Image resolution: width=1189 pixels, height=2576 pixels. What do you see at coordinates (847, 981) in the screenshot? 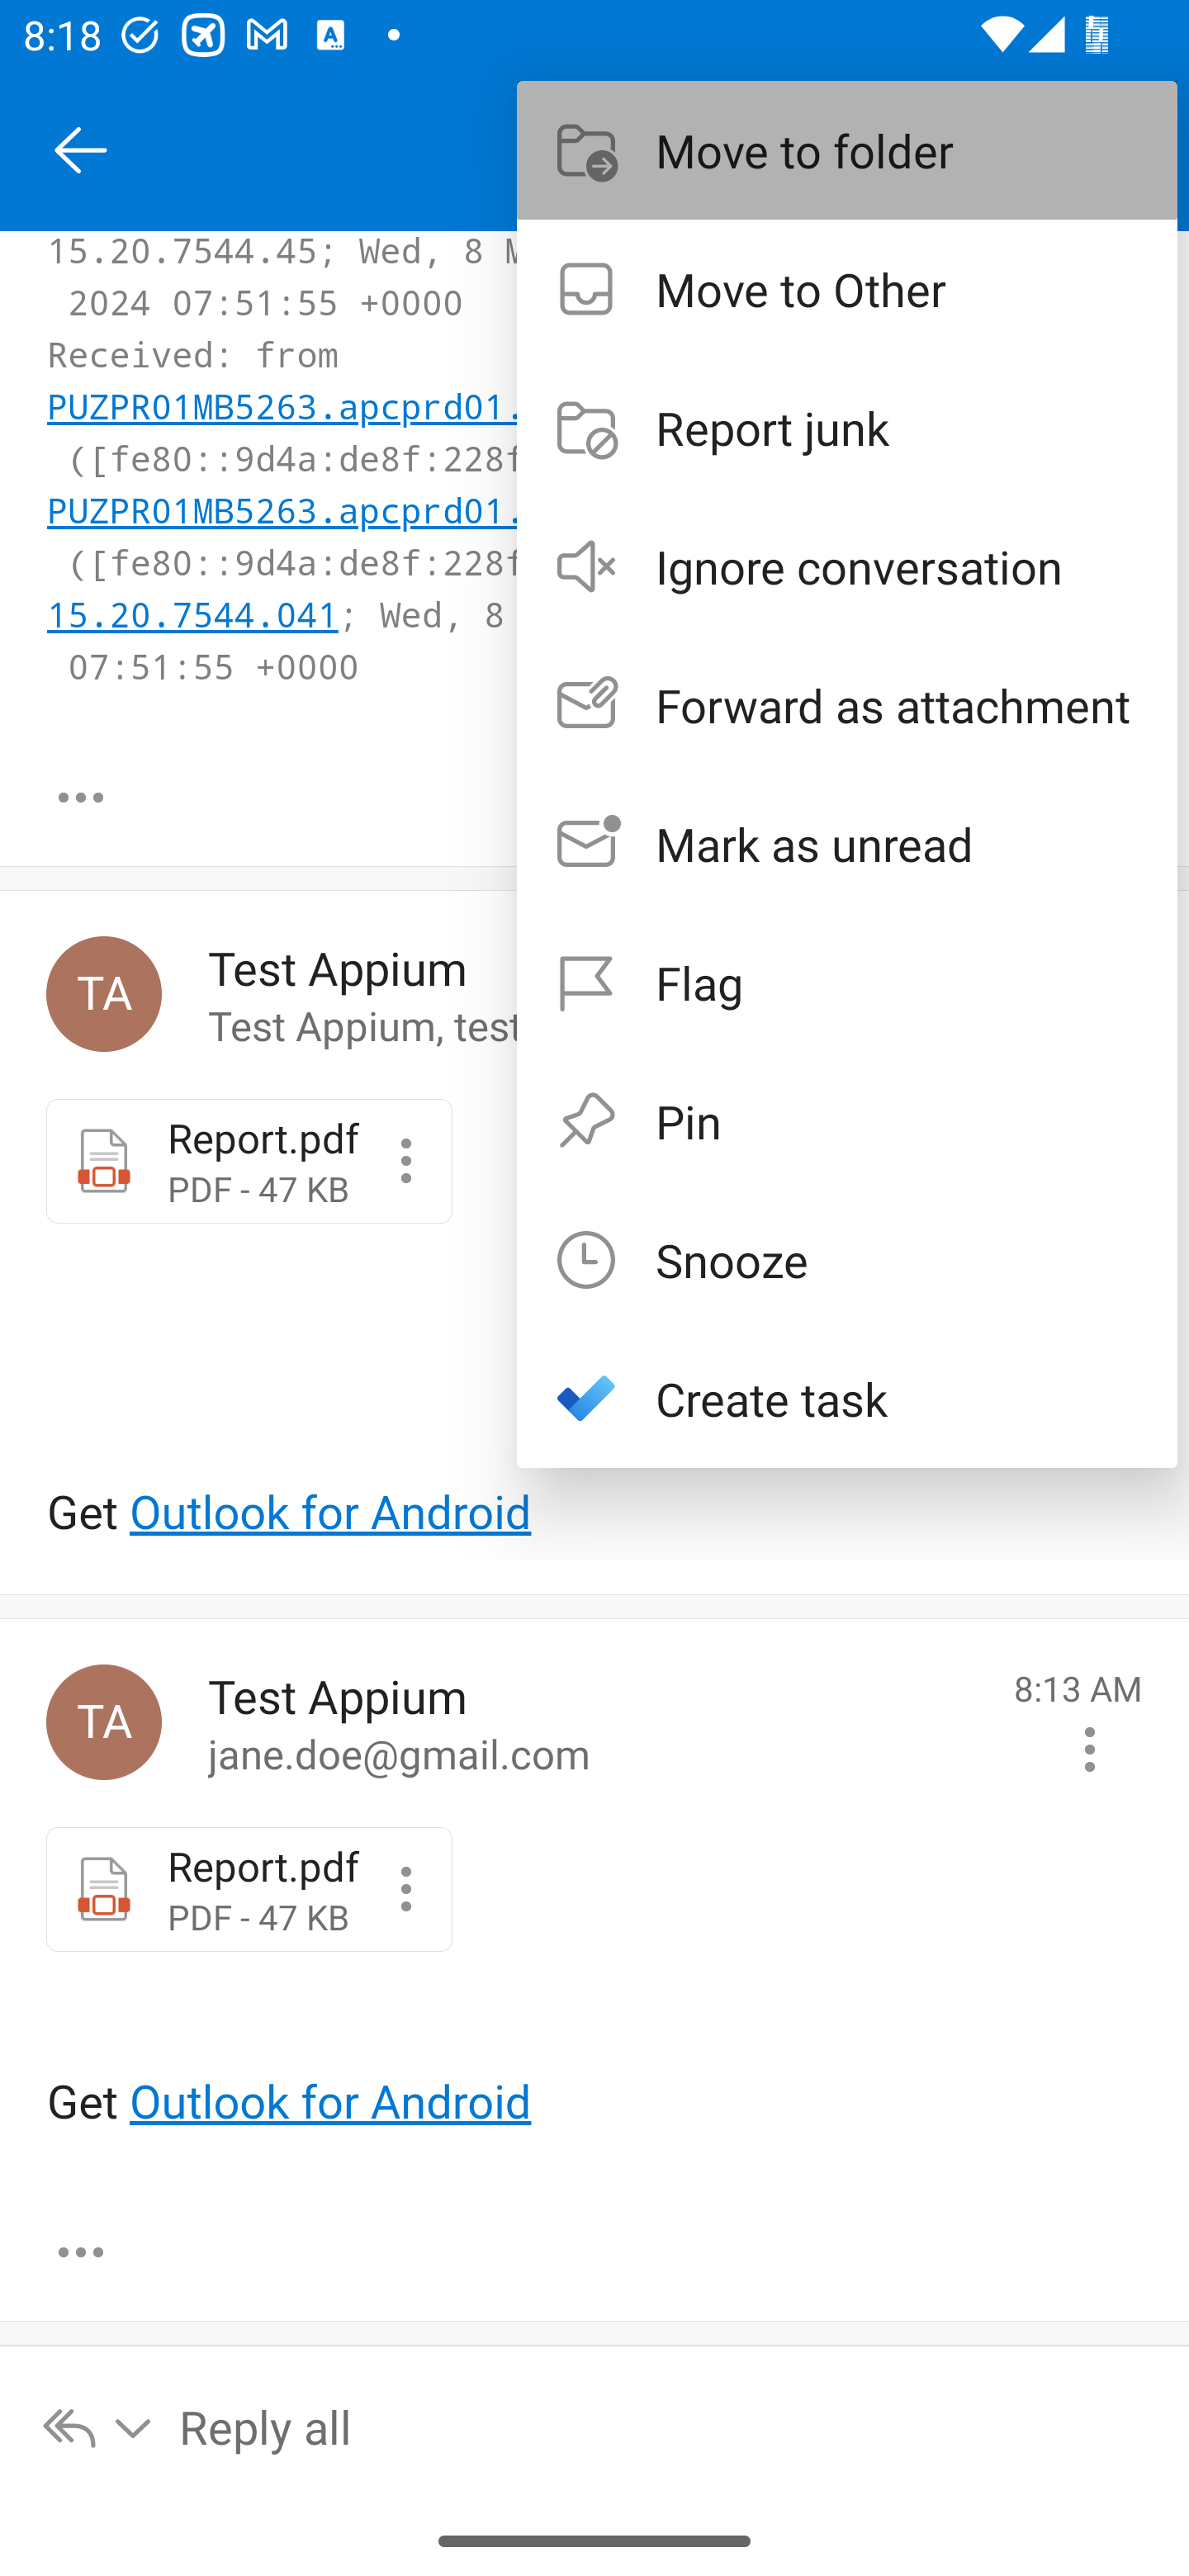
I see `Flag` at bounding box center [847, 981].